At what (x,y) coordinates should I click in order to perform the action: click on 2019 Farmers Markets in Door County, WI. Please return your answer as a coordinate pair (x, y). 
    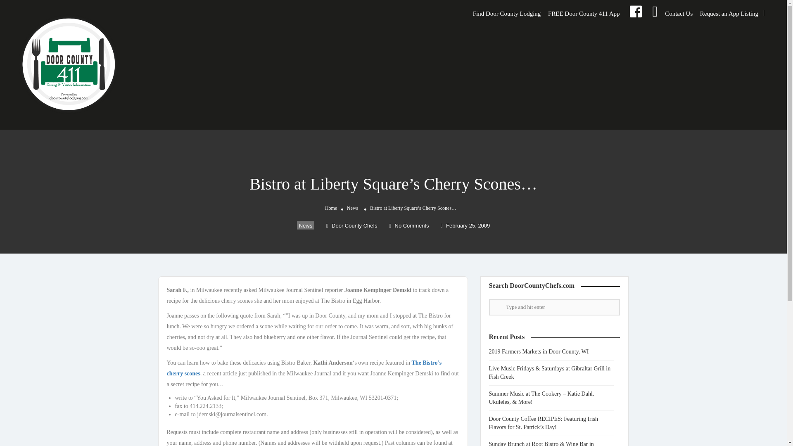
    Looking at the image, I should click on (543, 351).